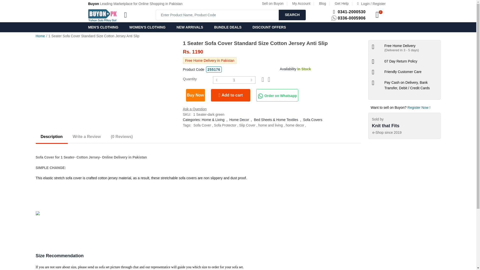 The width and height of the screenshot is (480, 270). Describe the element at coordinates (312, 119) in the screenshot. I see `Sofa Covers` at that location.